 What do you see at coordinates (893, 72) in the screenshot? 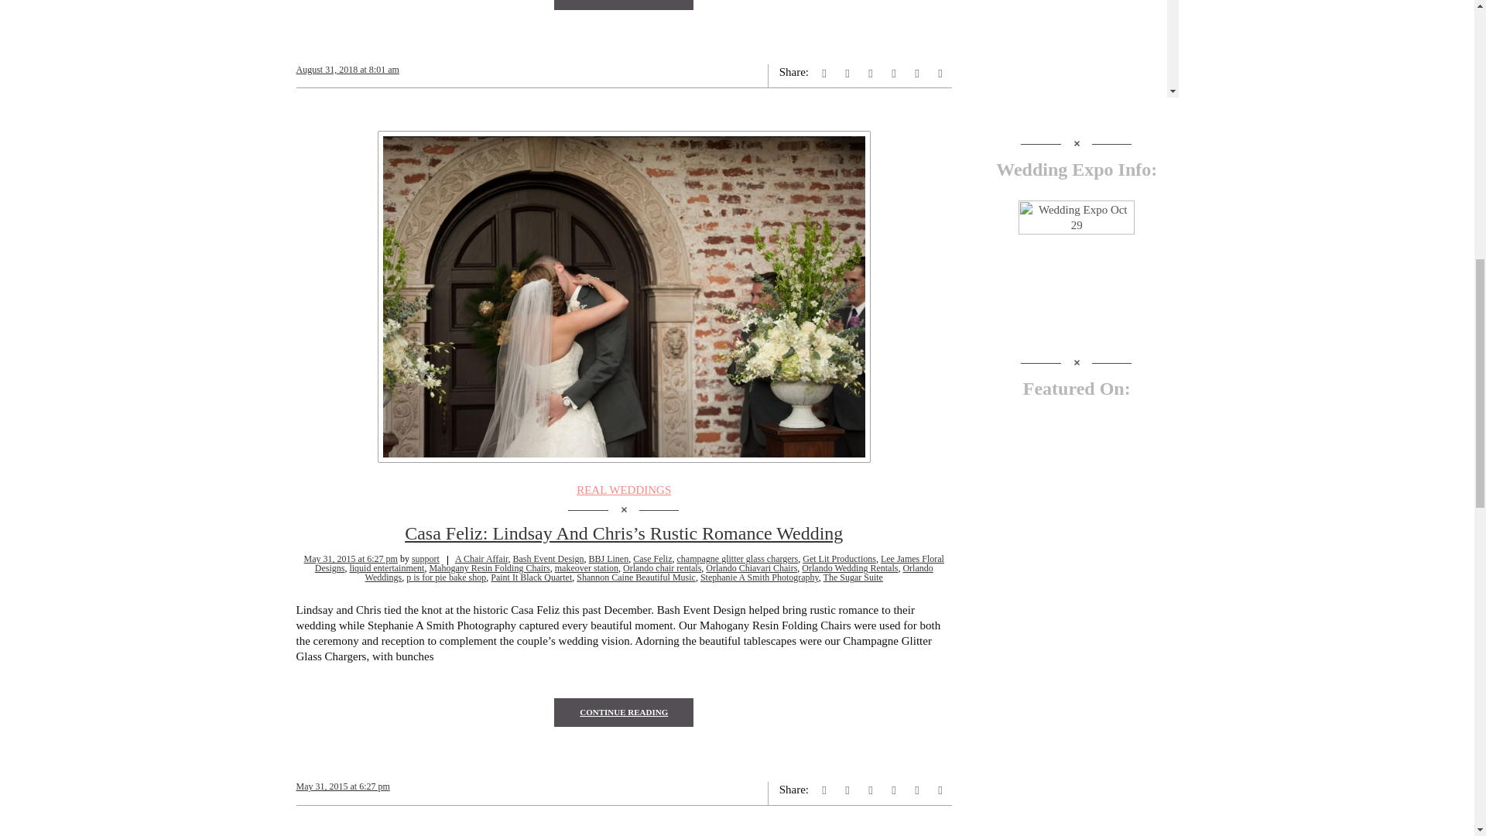
I see `Pinterest` at bounding box center [893, 72].